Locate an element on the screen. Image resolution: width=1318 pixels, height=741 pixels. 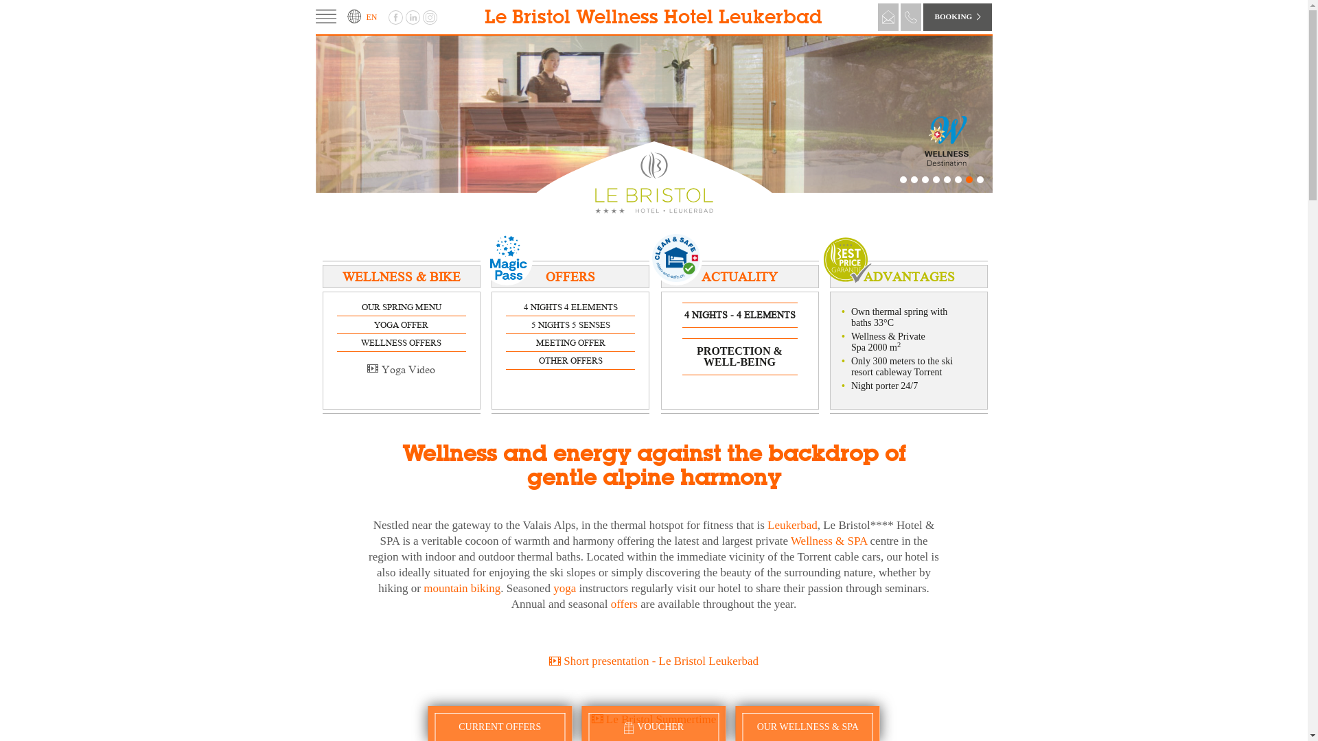
Le Bristol Wellness Hotel Leukerbad is located at coordinates (654, 18).